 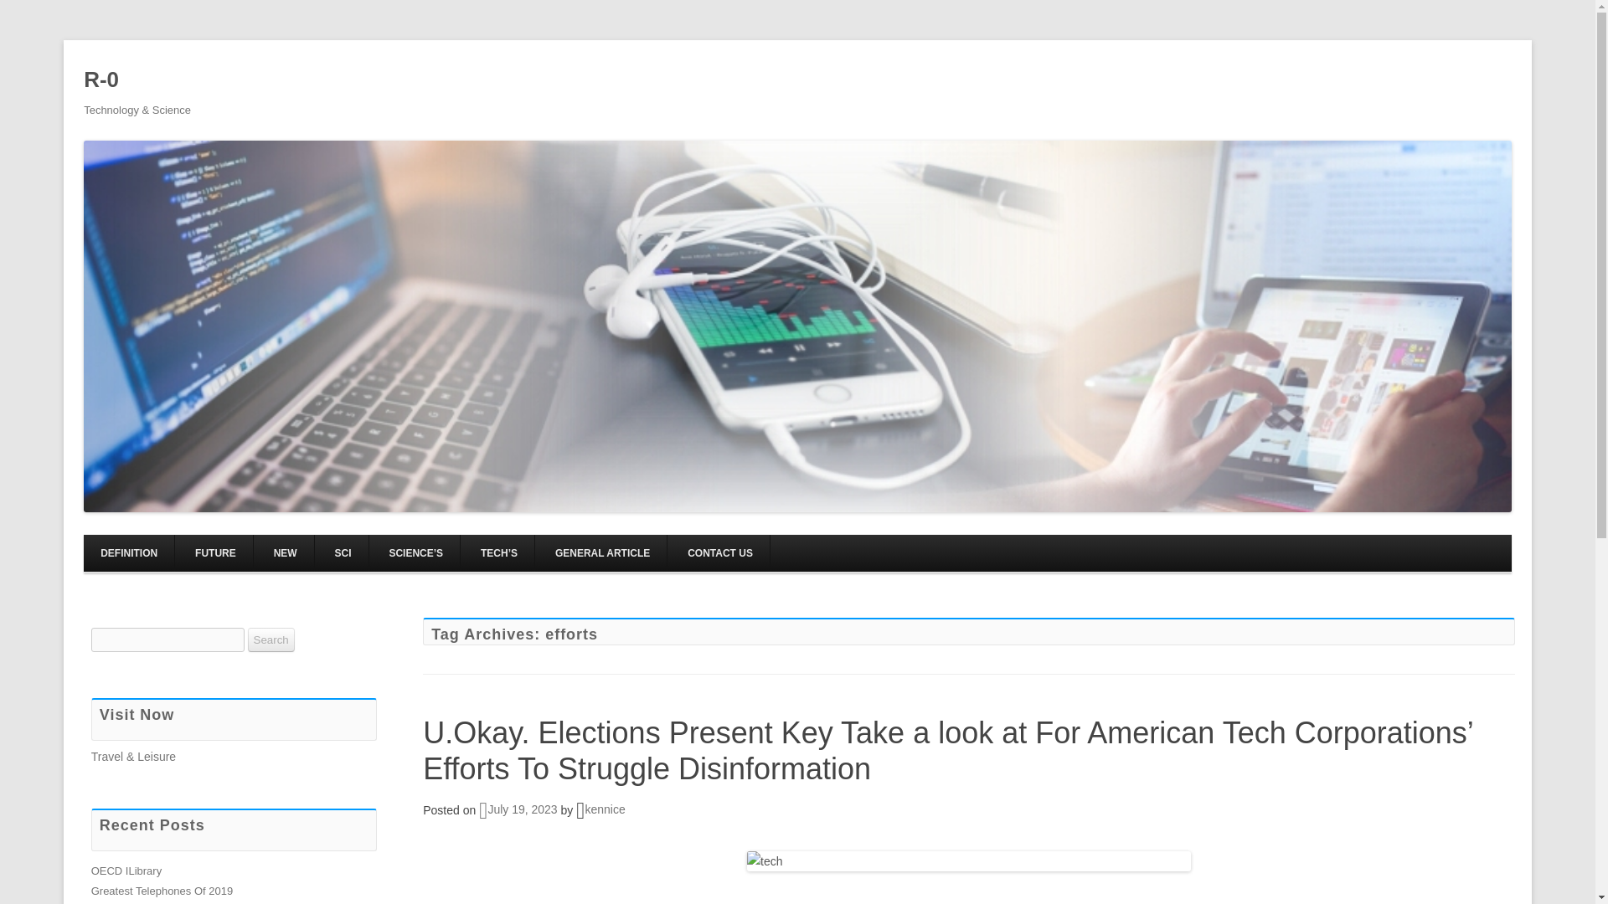 I want to click on Skip to content, so click(x=836, y=540).